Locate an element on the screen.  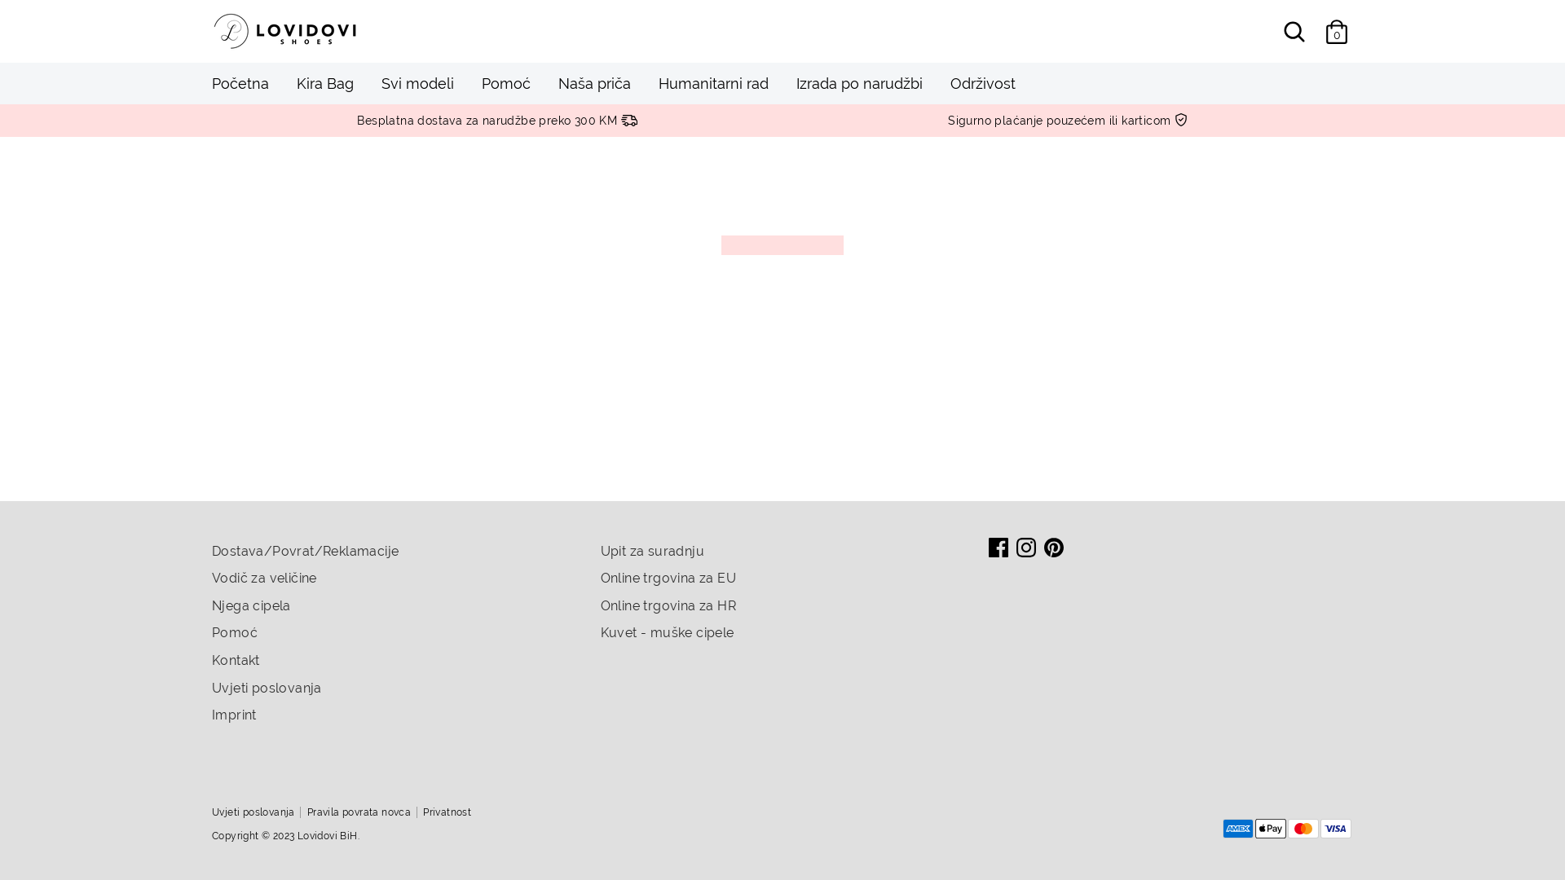
Uvjeti poslovanja is located at coordinates (267, 688).